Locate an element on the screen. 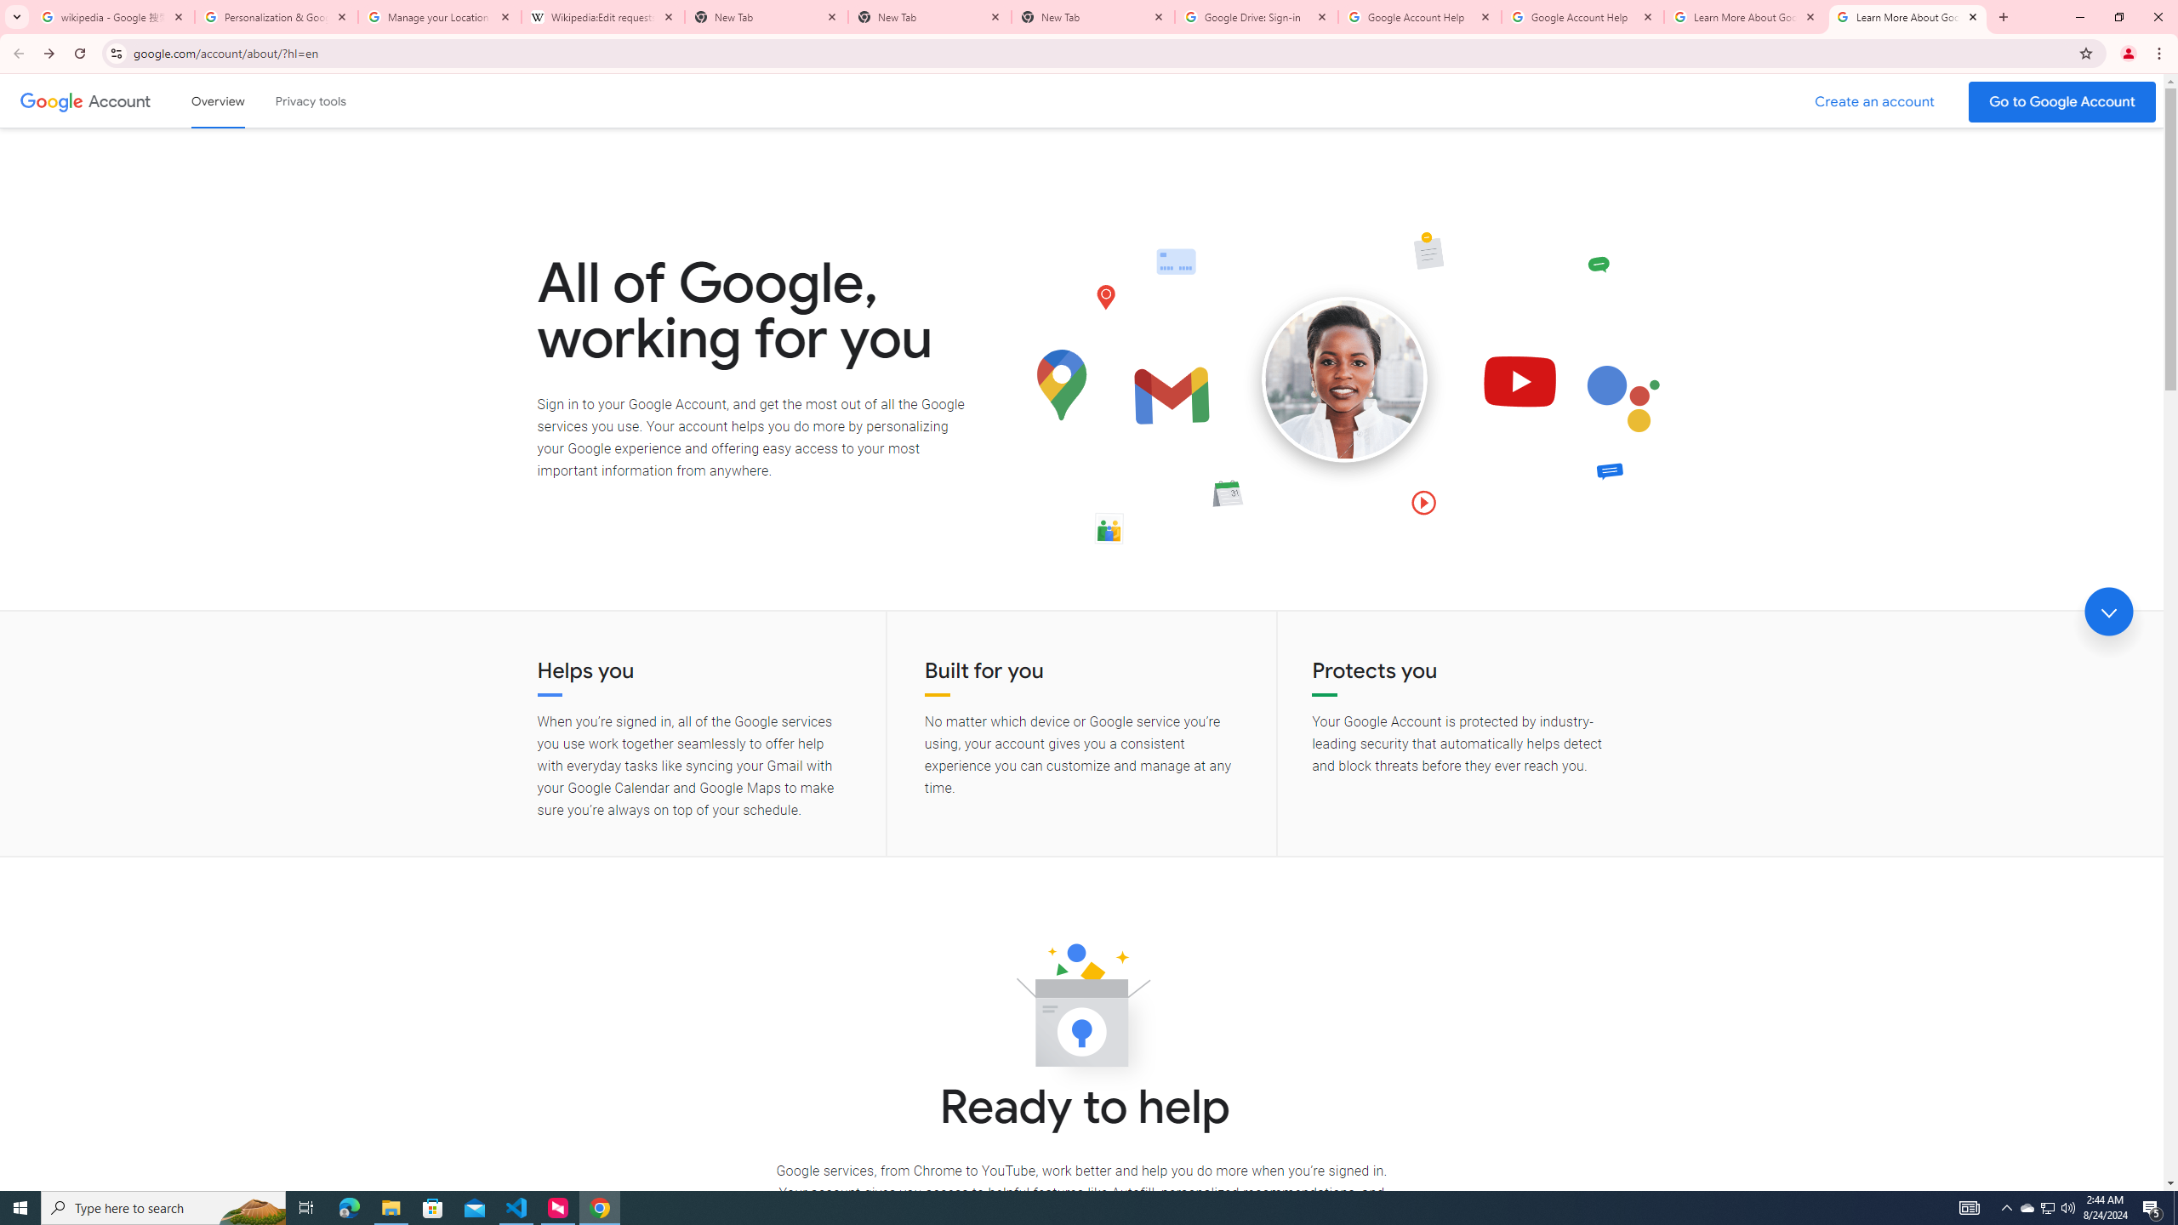 The height and width of the screenshot is (1225, 2178). Skip to Content is located at coordinates (242, 99).